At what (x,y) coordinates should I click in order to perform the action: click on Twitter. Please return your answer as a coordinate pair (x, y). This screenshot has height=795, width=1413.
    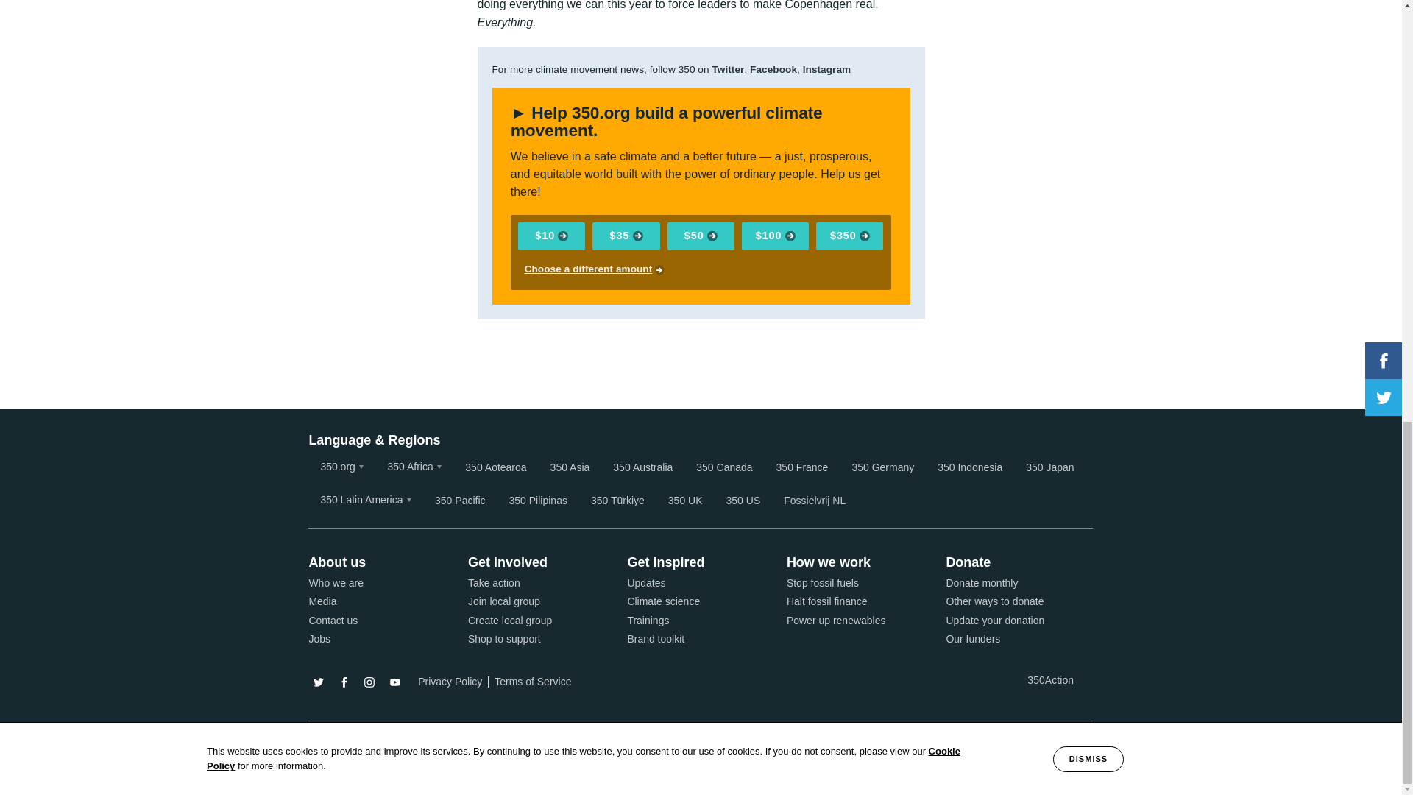
    Looking at the image, I should click on (728, 69).